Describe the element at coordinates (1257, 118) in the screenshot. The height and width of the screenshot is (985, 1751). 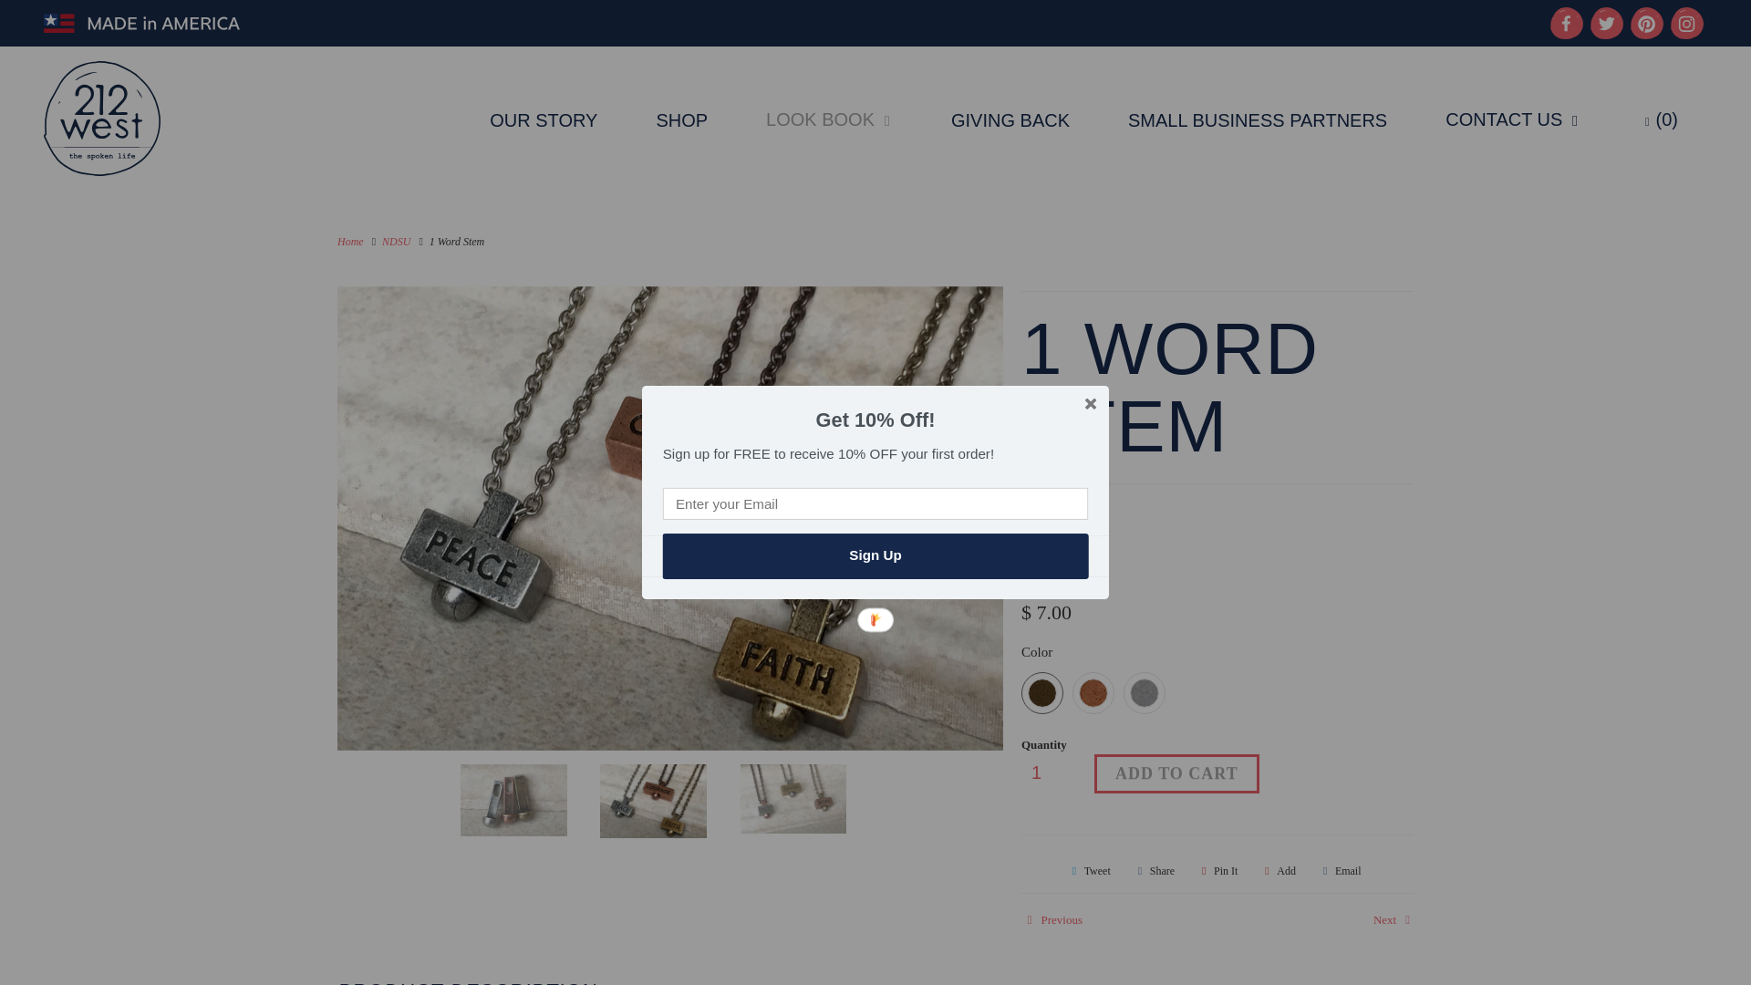
I see `SMALL BUSINESS PARTNERS` at that location.